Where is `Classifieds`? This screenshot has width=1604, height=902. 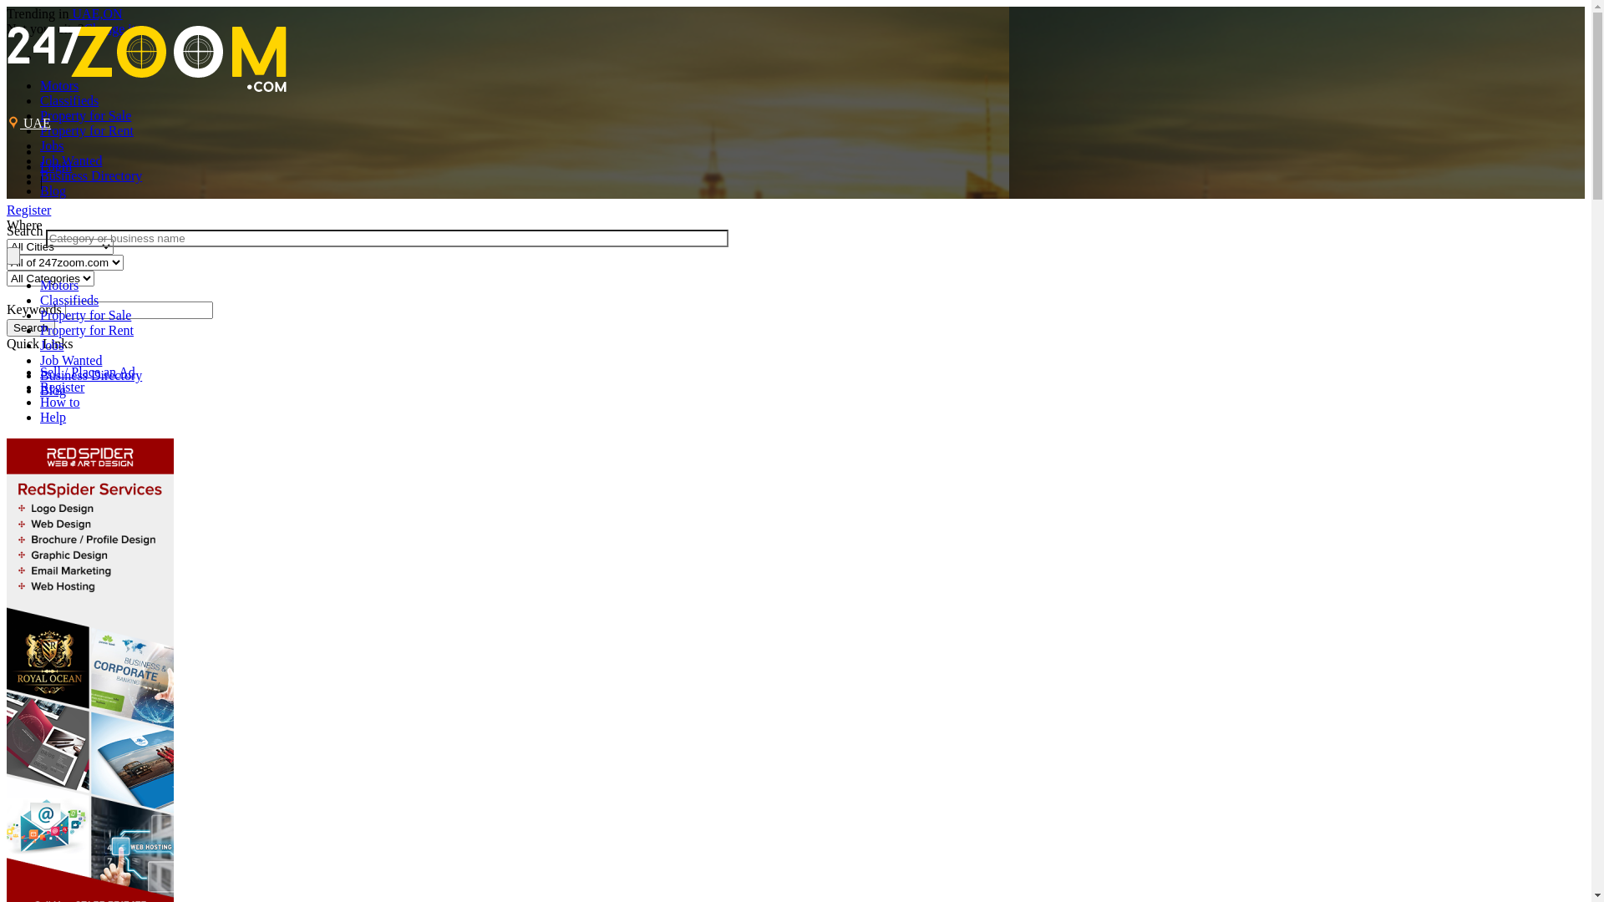 Classifieds is located at coordinates (69, 100).